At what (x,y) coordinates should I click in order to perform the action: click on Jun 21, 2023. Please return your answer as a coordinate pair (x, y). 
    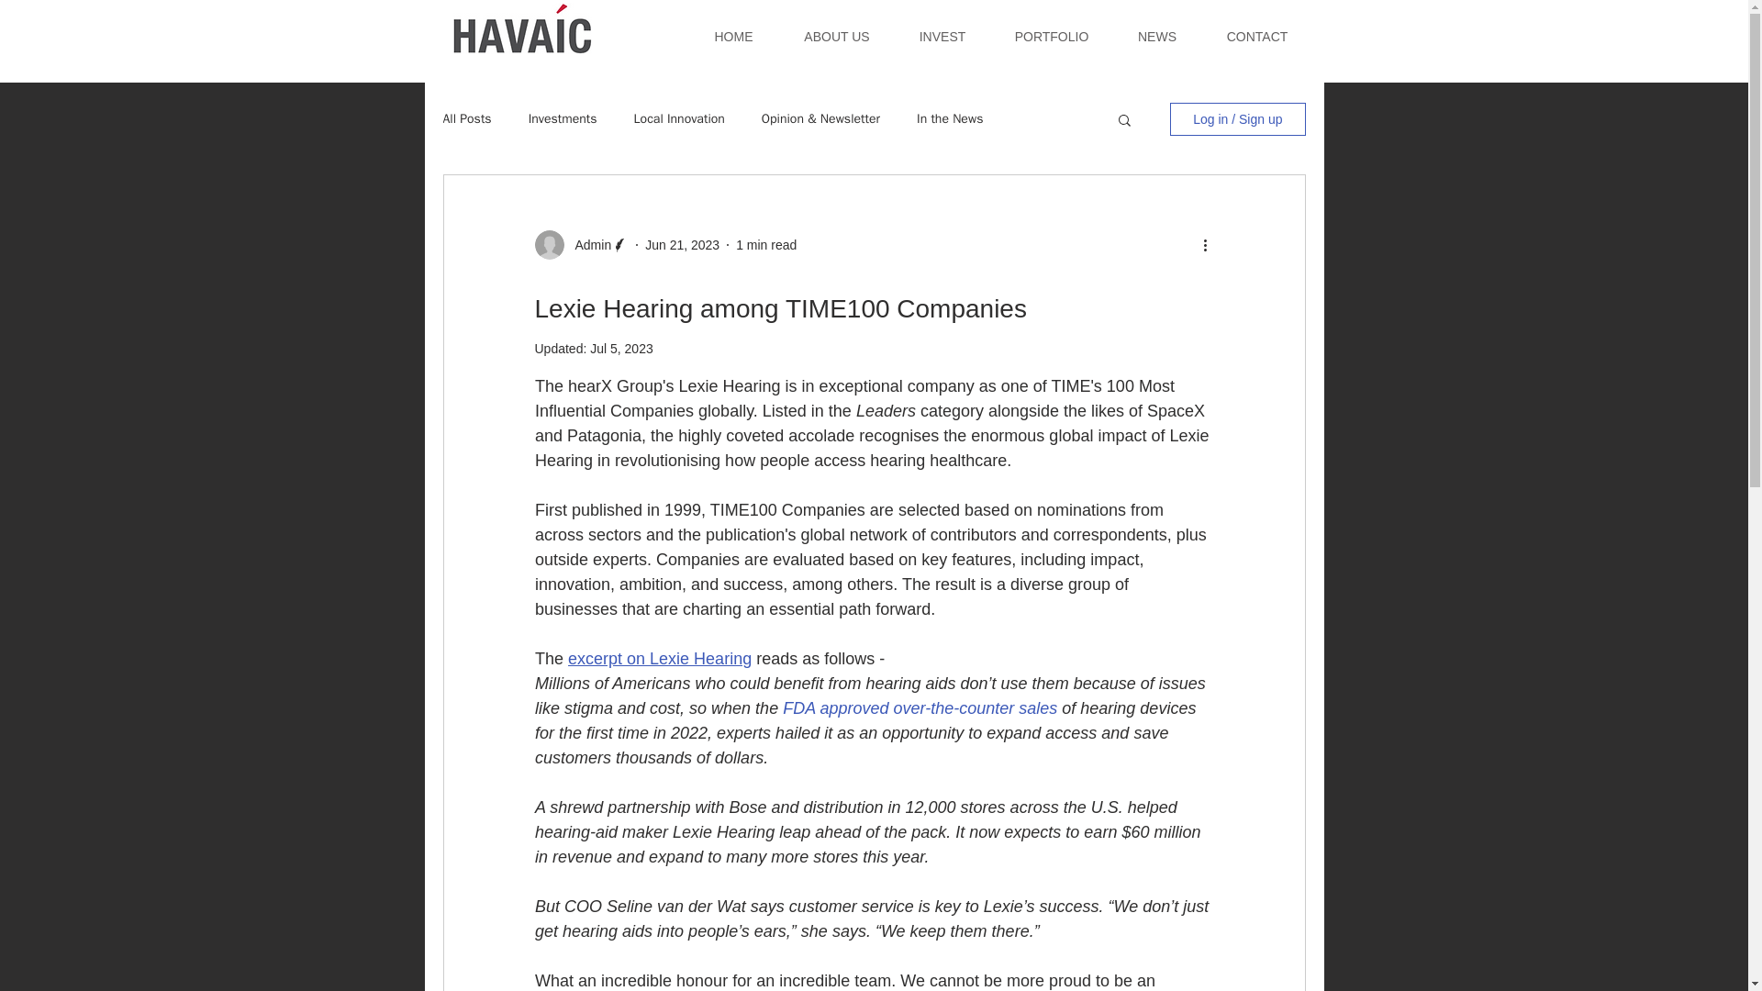
    Looking at the image, I should click on (681, 244).